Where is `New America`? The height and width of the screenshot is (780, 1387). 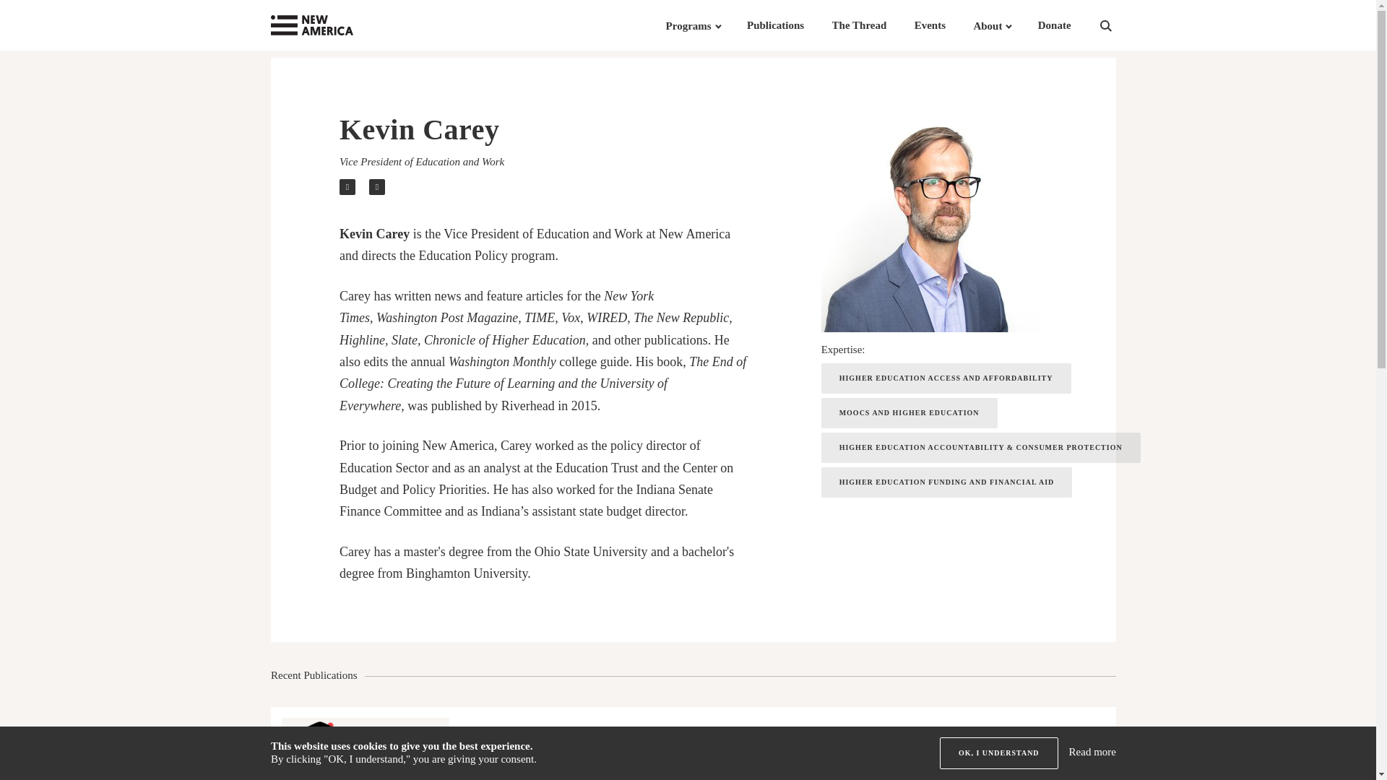 New America is located at coordinates (341, 25).